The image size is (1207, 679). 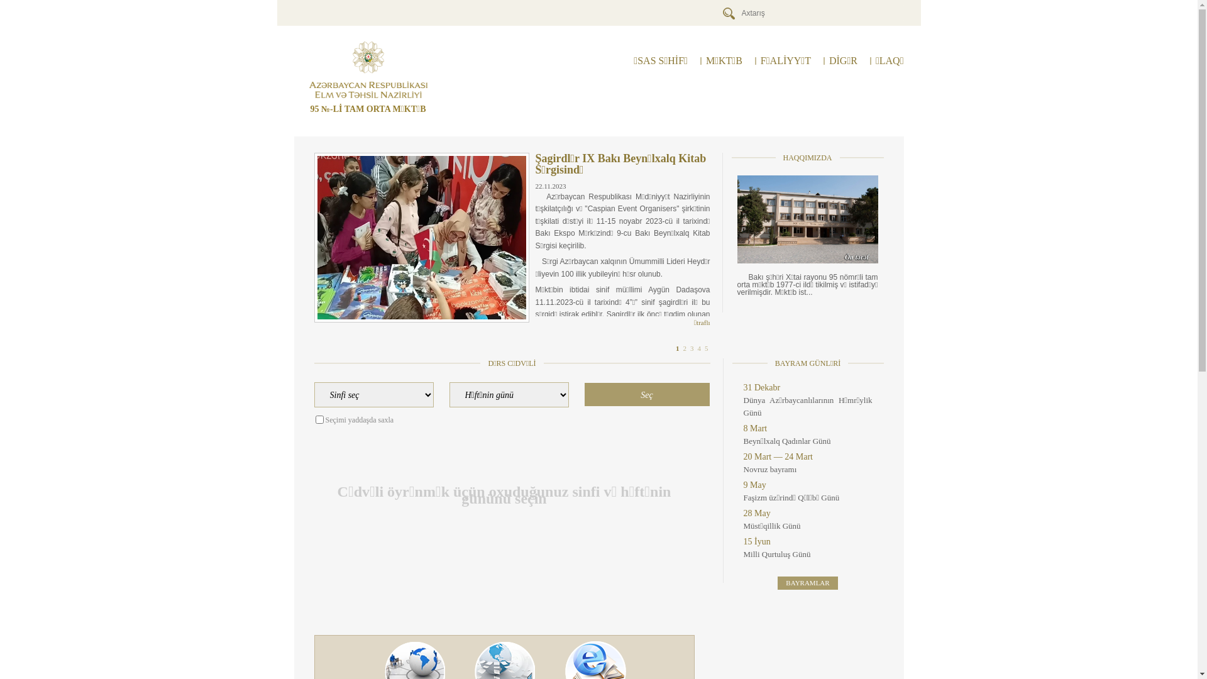 What do you see at coordinates (700, 348) in the screenshot?
I see `4` at bounding box center [700, 348].